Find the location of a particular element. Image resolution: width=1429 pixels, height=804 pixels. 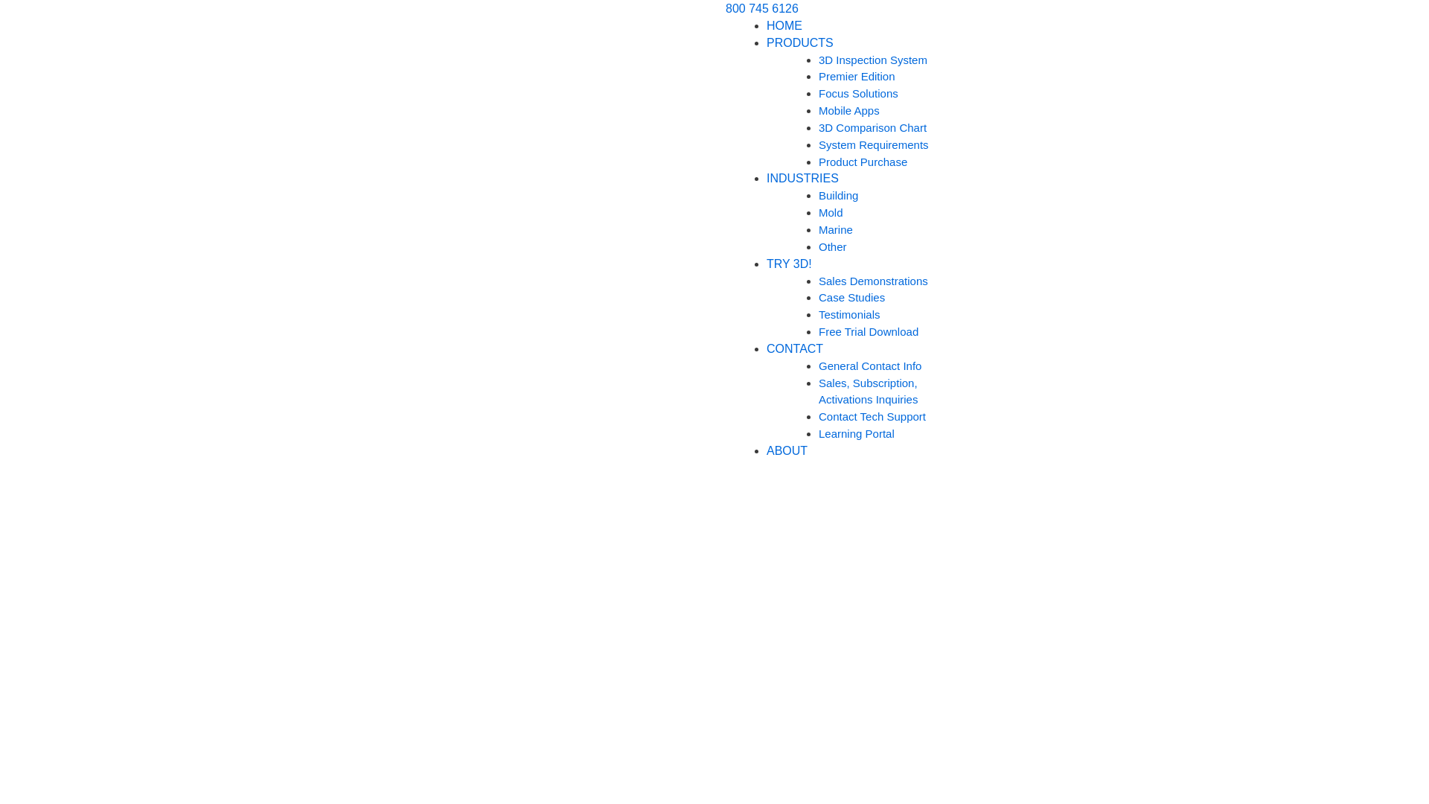

Other is located at coordinates (833, 247).